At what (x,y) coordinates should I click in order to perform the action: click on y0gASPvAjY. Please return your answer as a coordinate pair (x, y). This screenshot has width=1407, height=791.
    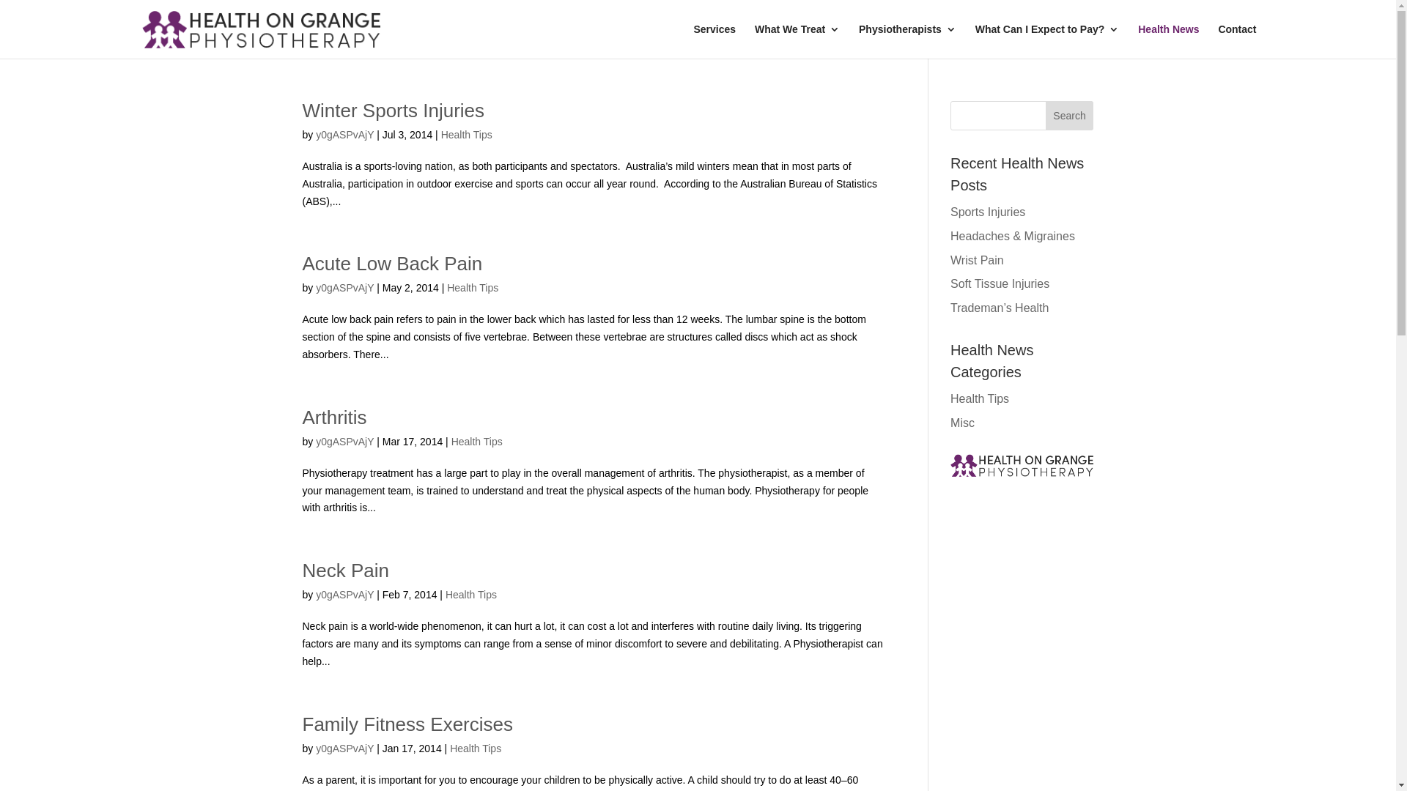
    Looking at the image, I should click on (344, 135).